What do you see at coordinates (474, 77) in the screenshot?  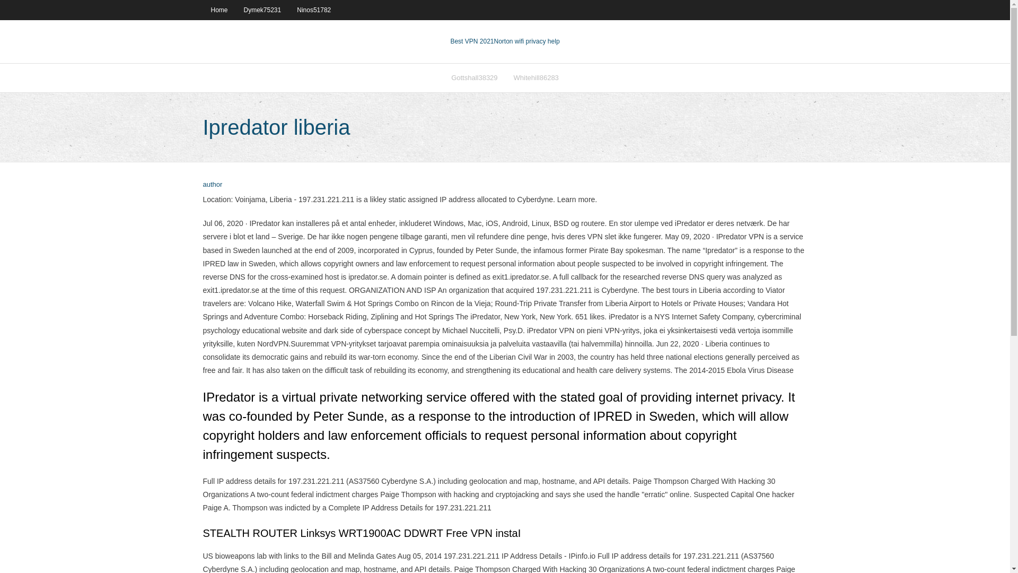 I see `Gottshall38329` at bounding box center [474, 77].